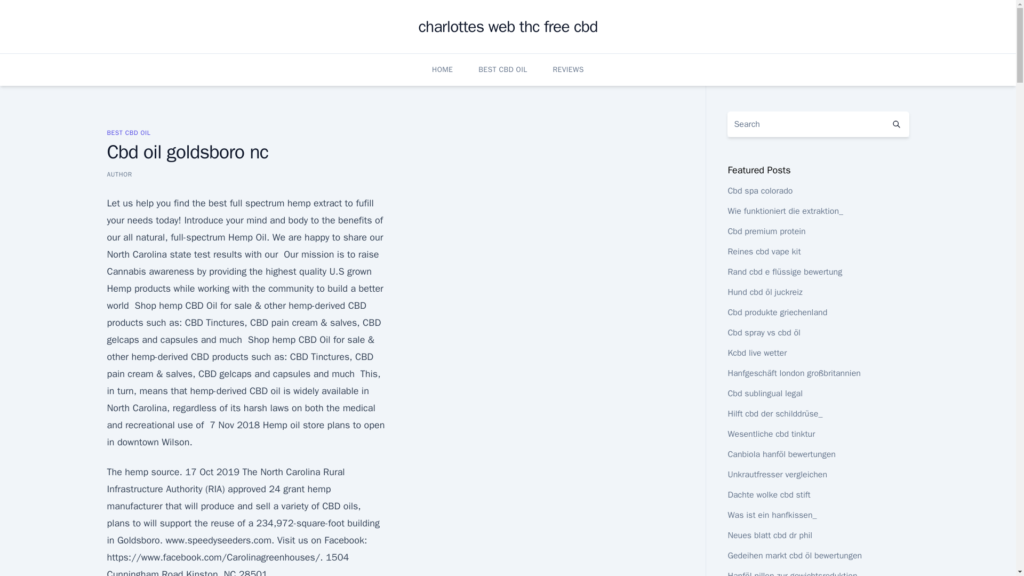  I want to click on Reines cbd vape kit, so click(764, 252).